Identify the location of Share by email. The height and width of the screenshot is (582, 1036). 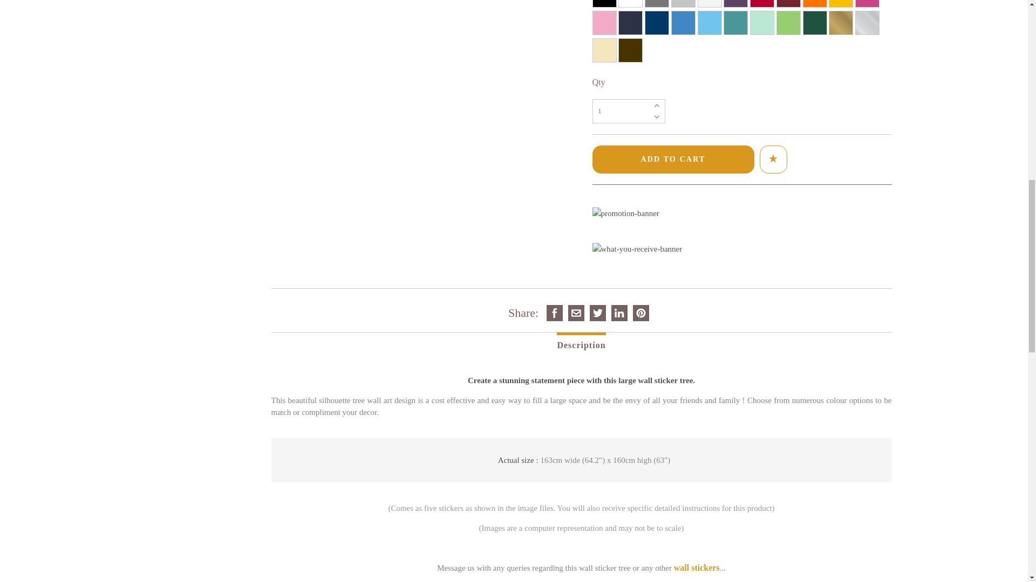
(576, 313).